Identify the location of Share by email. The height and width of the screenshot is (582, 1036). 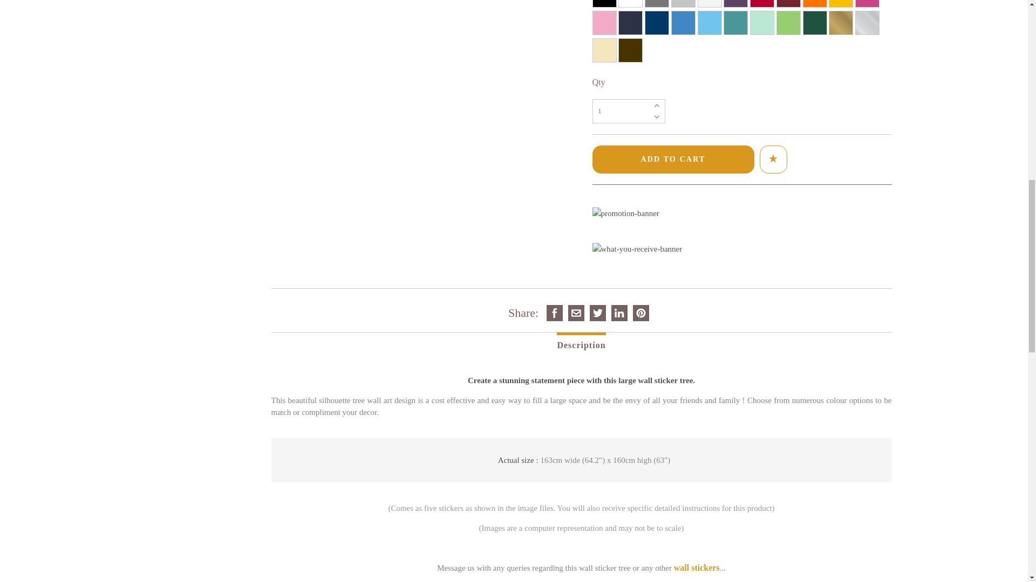
(576, 313).